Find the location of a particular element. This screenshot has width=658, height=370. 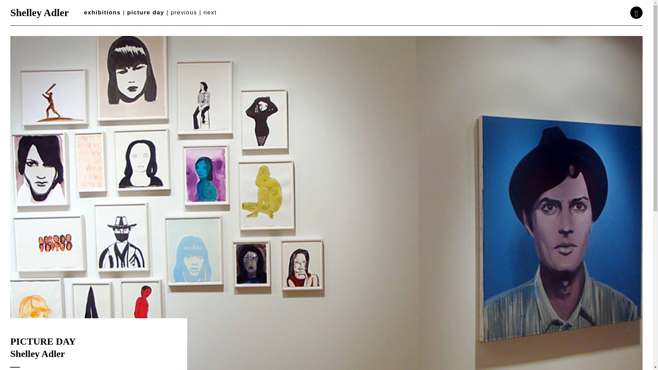

Shelley Adler is located at coordinates (40, 12).